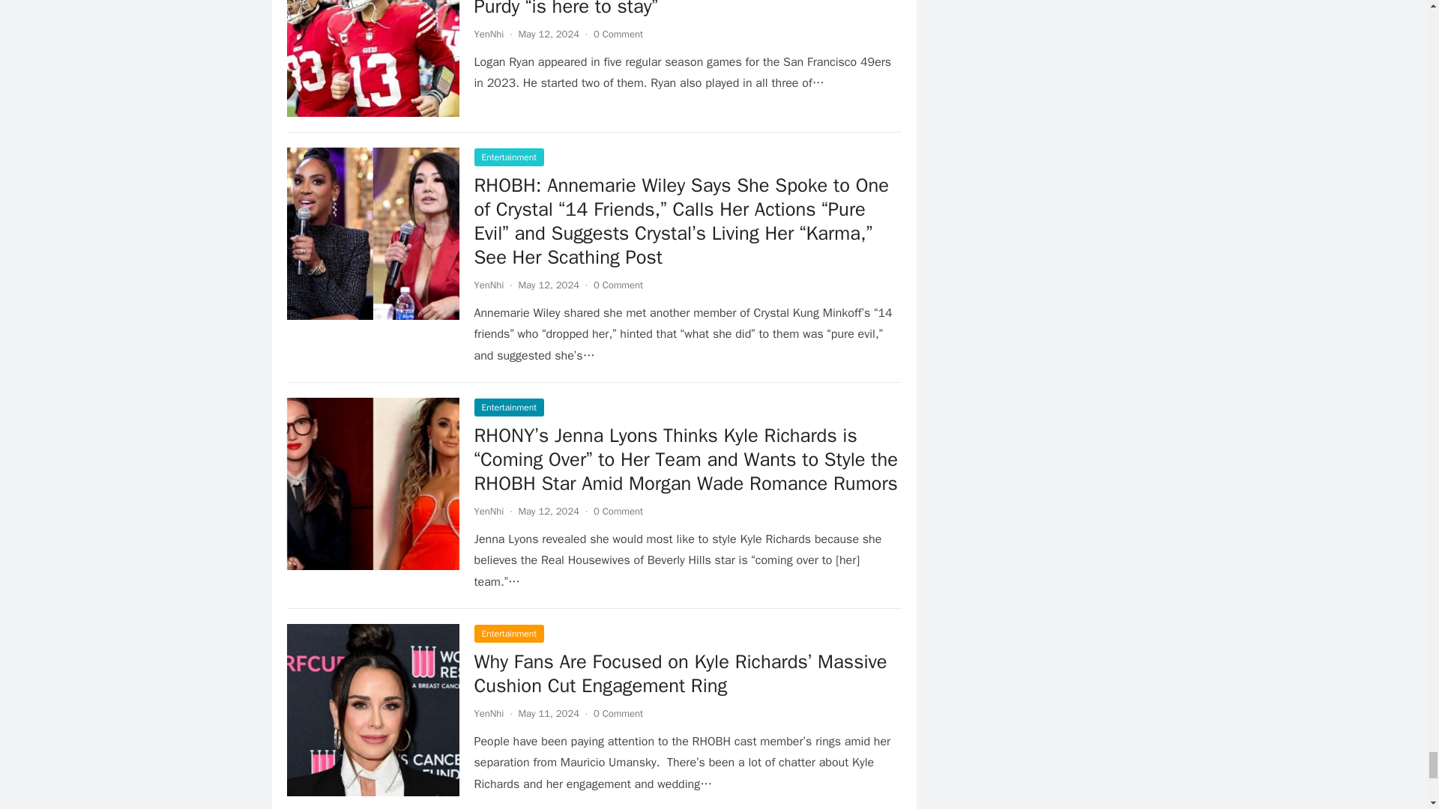 This screenshot has height=809, width=1439. Describe the element at coordinates (489, 511) in the screenshot. I see `YenNhi` at that location.